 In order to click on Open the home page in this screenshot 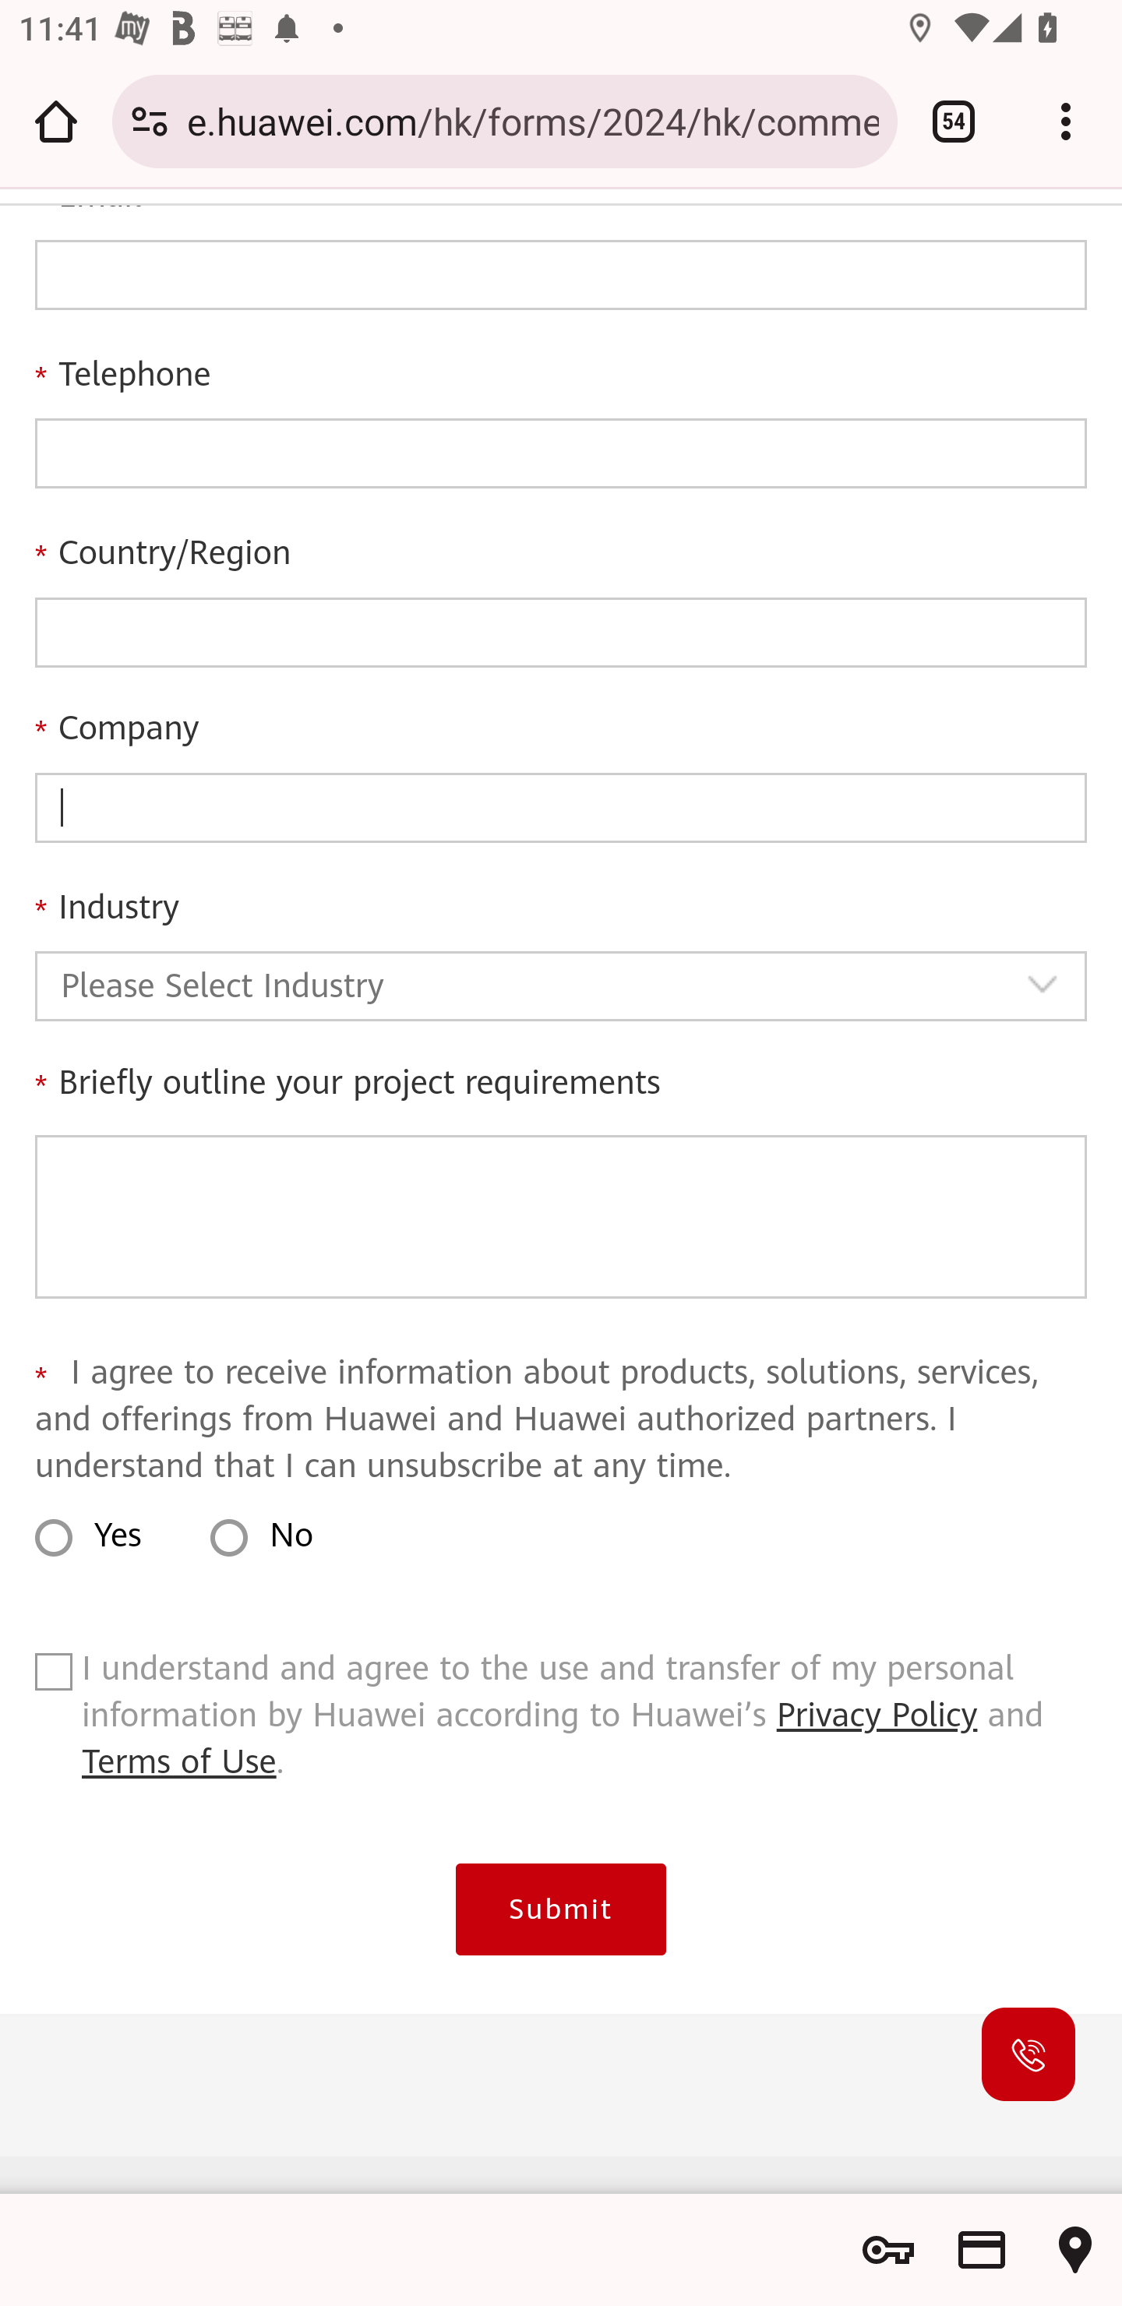, I will do `click(56, 121)`.